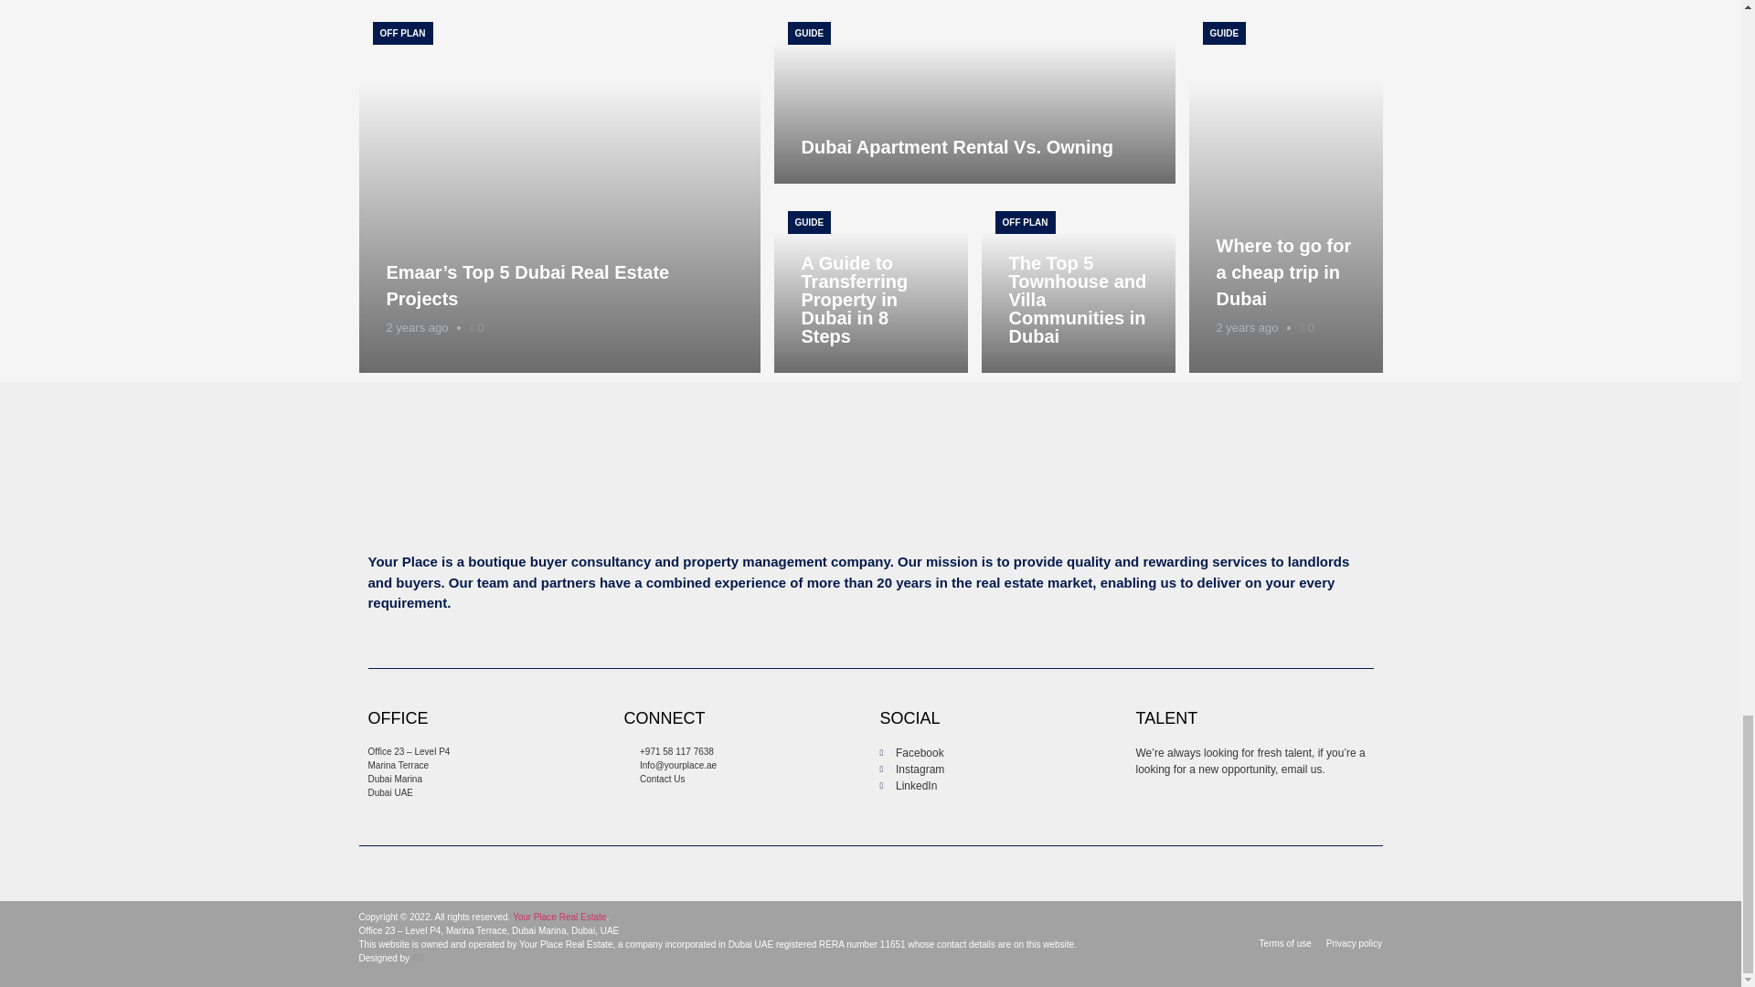  I want to click on The Top 5 Townhouse and Villa Communities in Dubai, so click(1079, 300).